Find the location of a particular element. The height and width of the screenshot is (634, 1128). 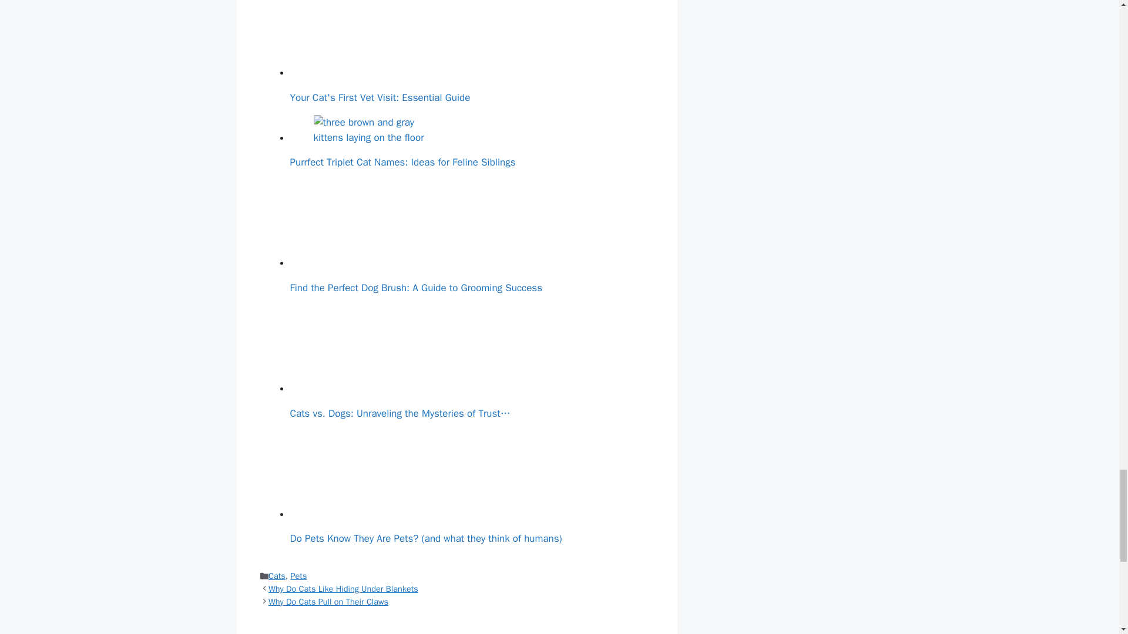

Find the Perfect Dog Brush: A Guide to Grooming Success is located at coordinates (378, 223).